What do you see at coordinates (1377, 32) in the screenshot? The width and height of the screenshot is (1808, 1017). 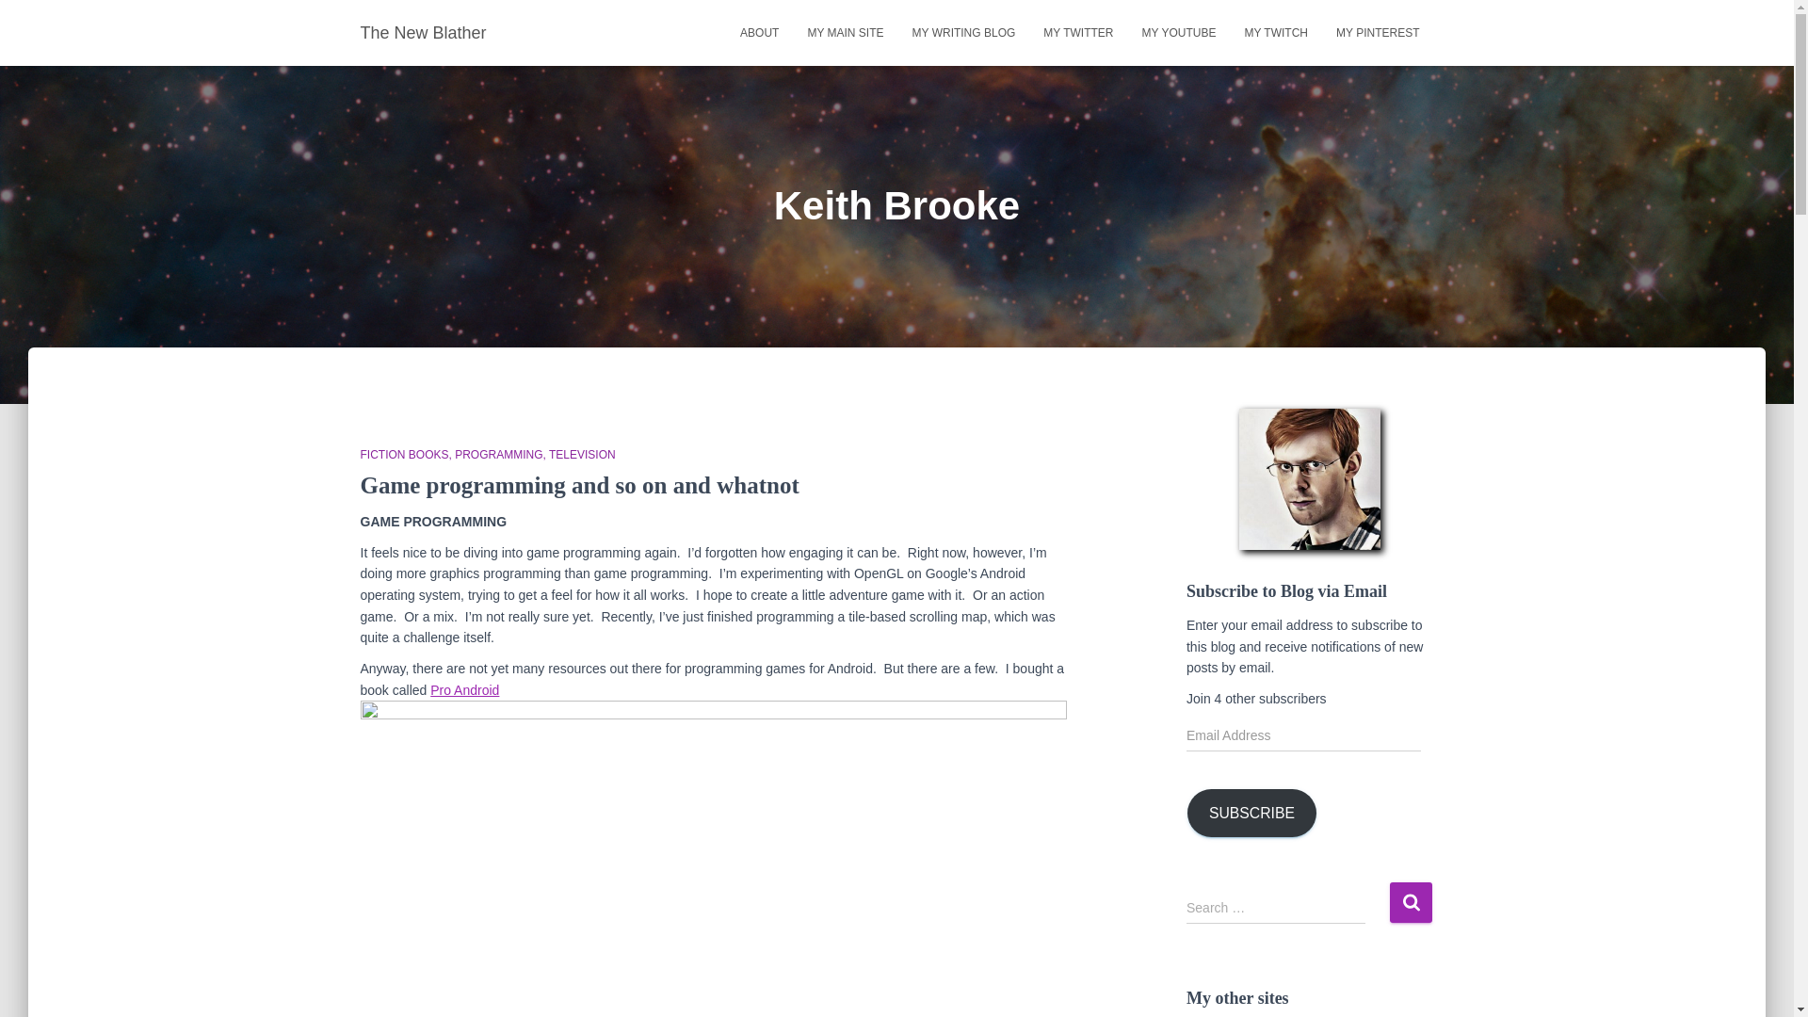 I see `My Pinterest` at bounding box center [1377, 32].